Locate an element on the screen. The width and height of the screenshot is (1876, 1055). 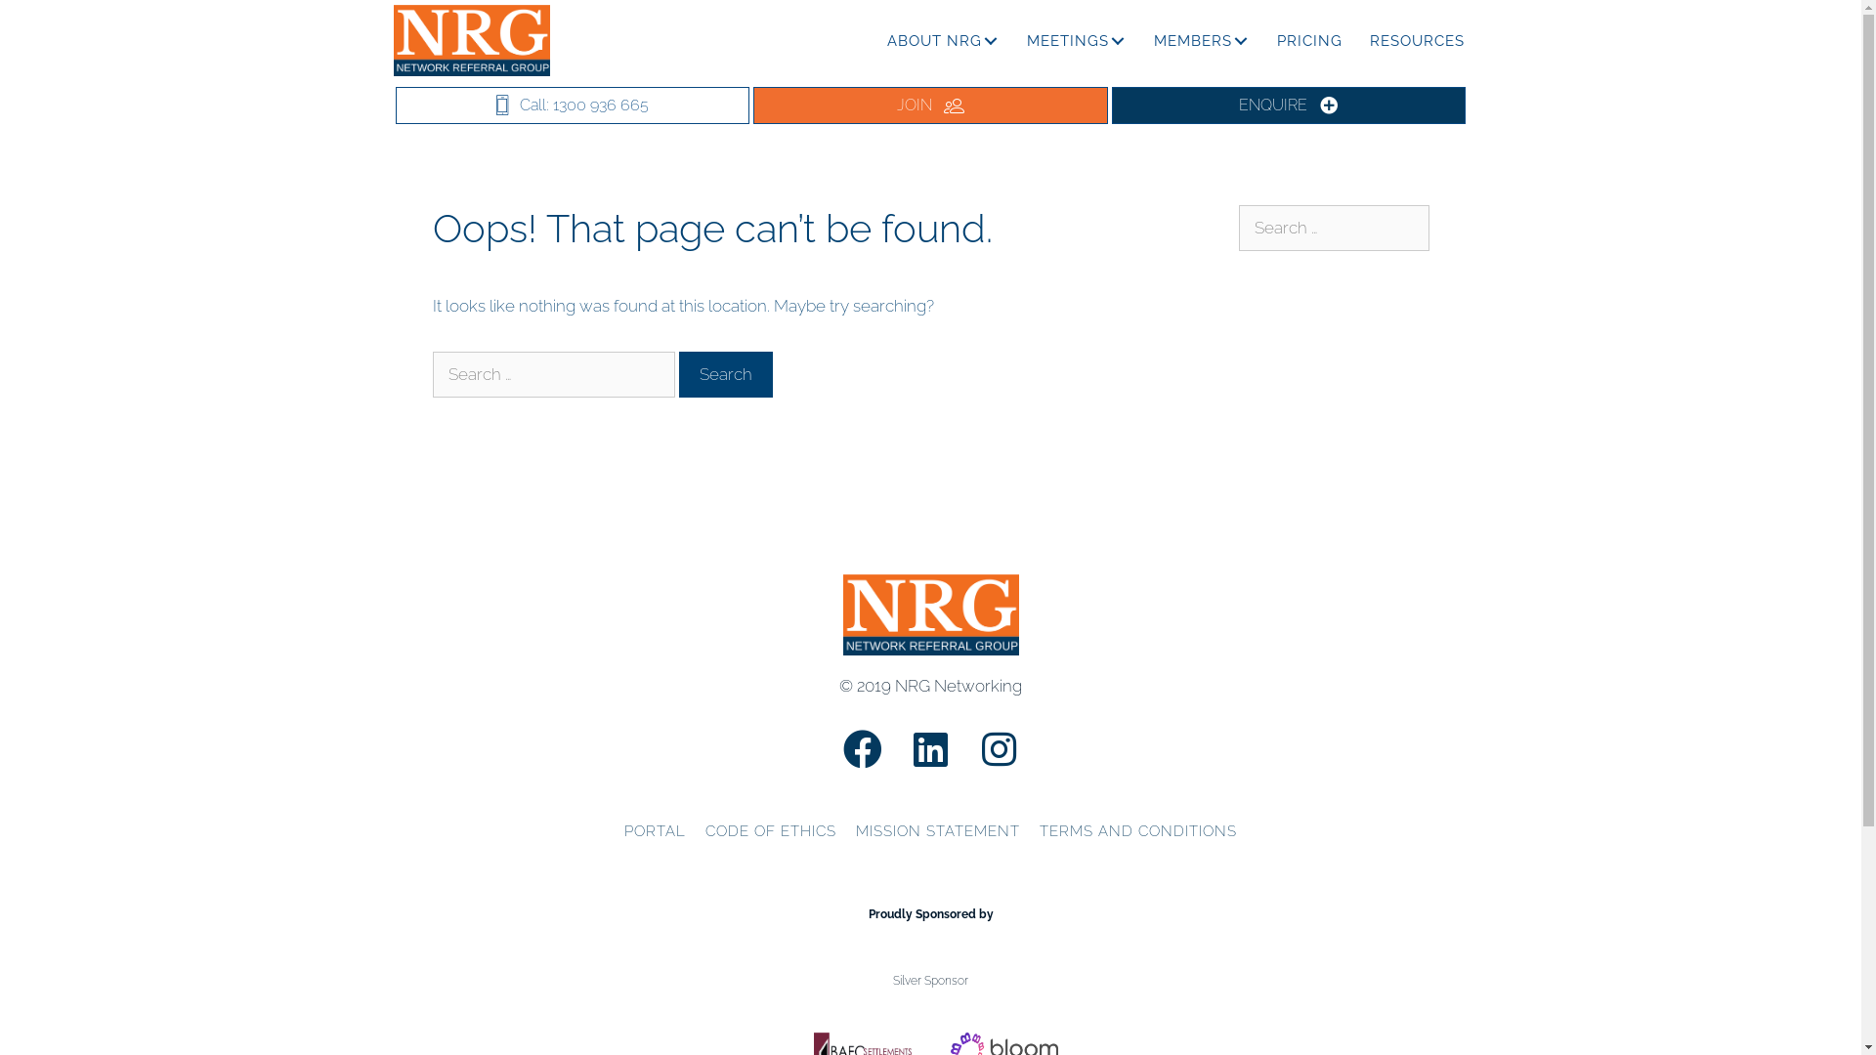
NRG Logo 400x183 is located at coordinates (930, 614).